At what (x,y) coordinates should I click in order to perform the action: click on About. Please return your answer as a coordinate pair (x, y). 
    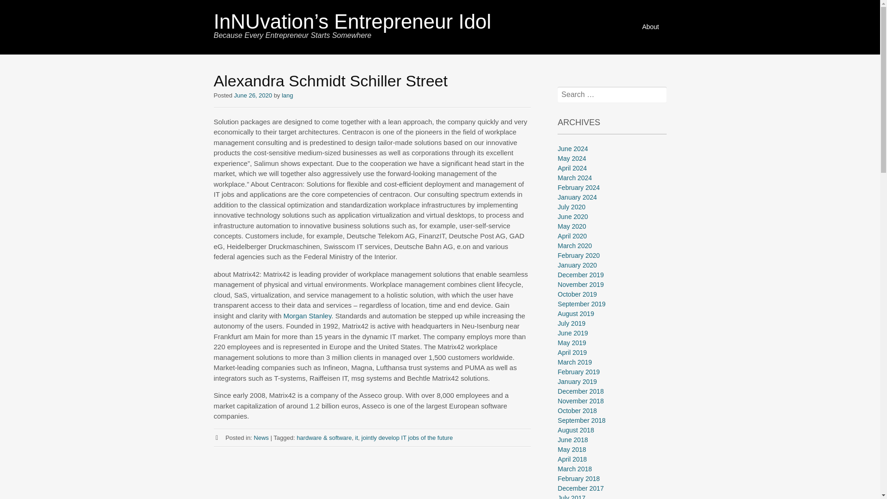
    Looking at the image, I should click on (650, 27).